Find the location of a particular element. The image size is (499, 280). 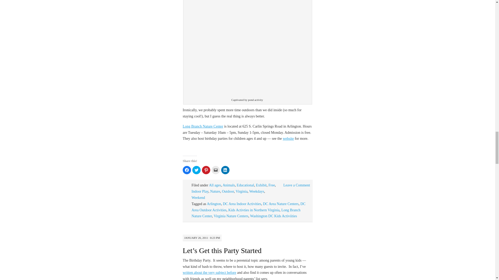

Click to email this to a friend is located at coordinates (216, 170).